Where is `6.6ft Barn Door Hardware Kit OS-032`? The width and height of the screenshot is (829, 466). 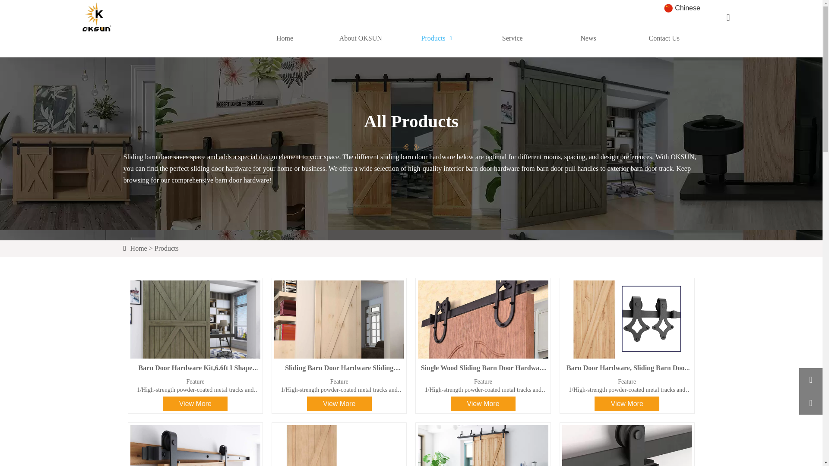 6.6ft Barn Door Hardware Kit OS-032 is located at coordinates (339, 444).